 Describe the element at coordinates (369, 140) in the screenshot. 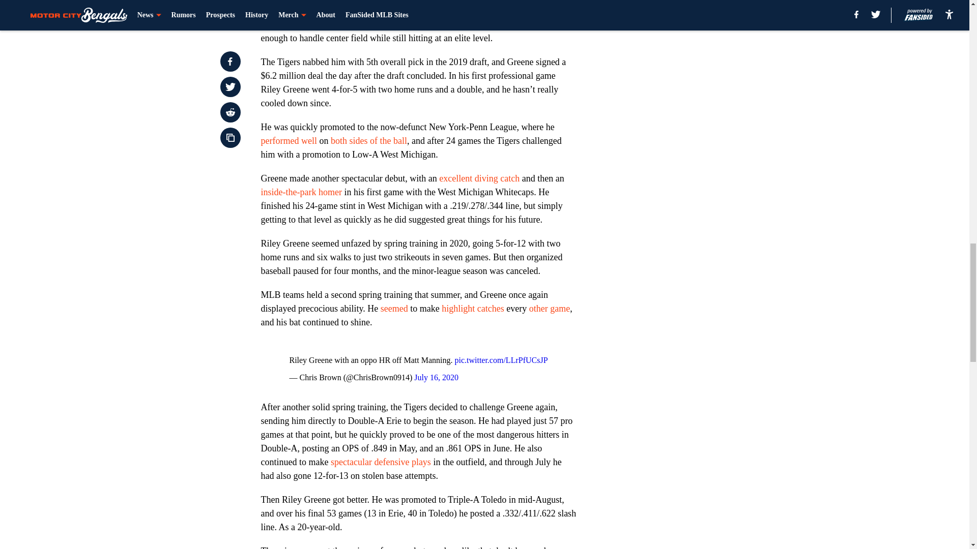

I see `both sides of the ball` at that location.